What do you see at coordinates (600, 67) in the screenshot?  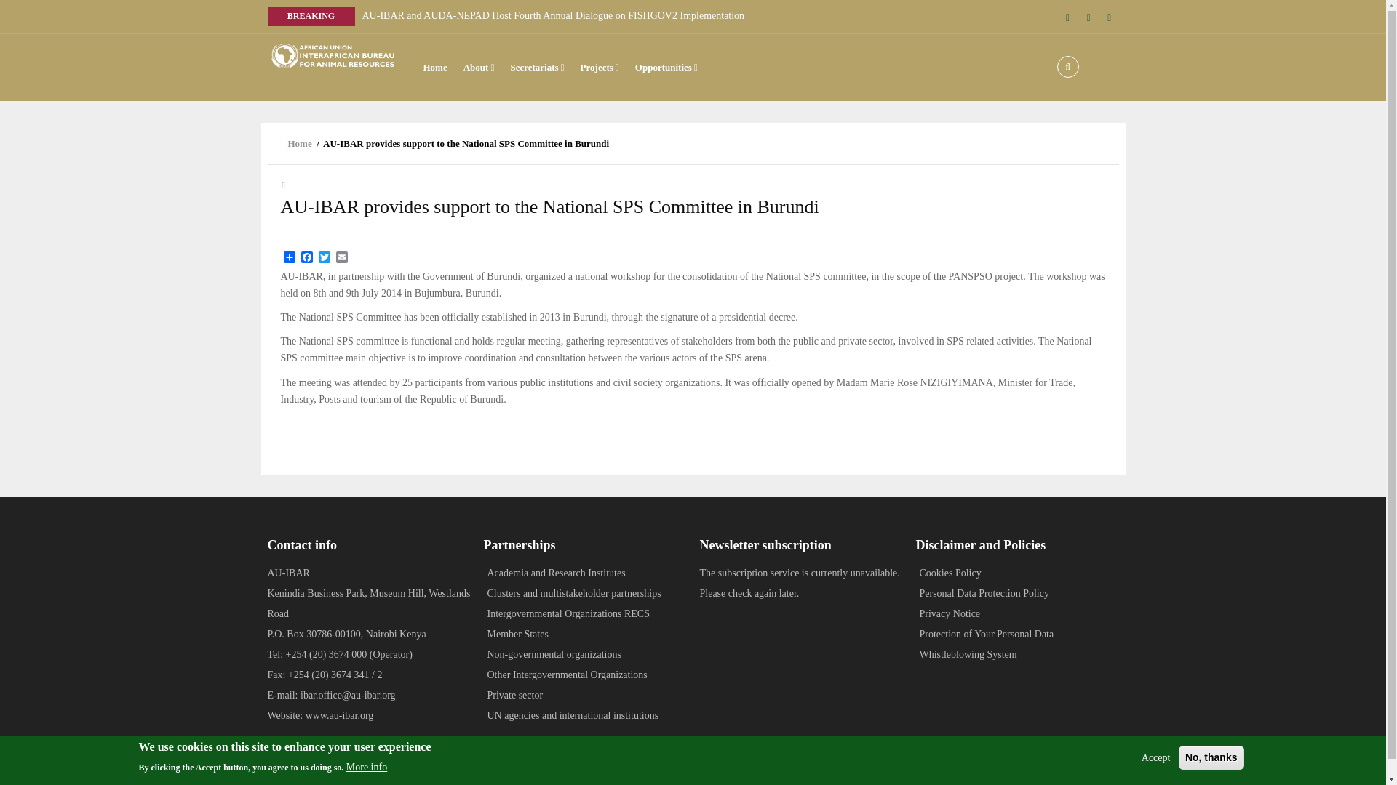 I see `Projects` at bounding box center [600, 67].